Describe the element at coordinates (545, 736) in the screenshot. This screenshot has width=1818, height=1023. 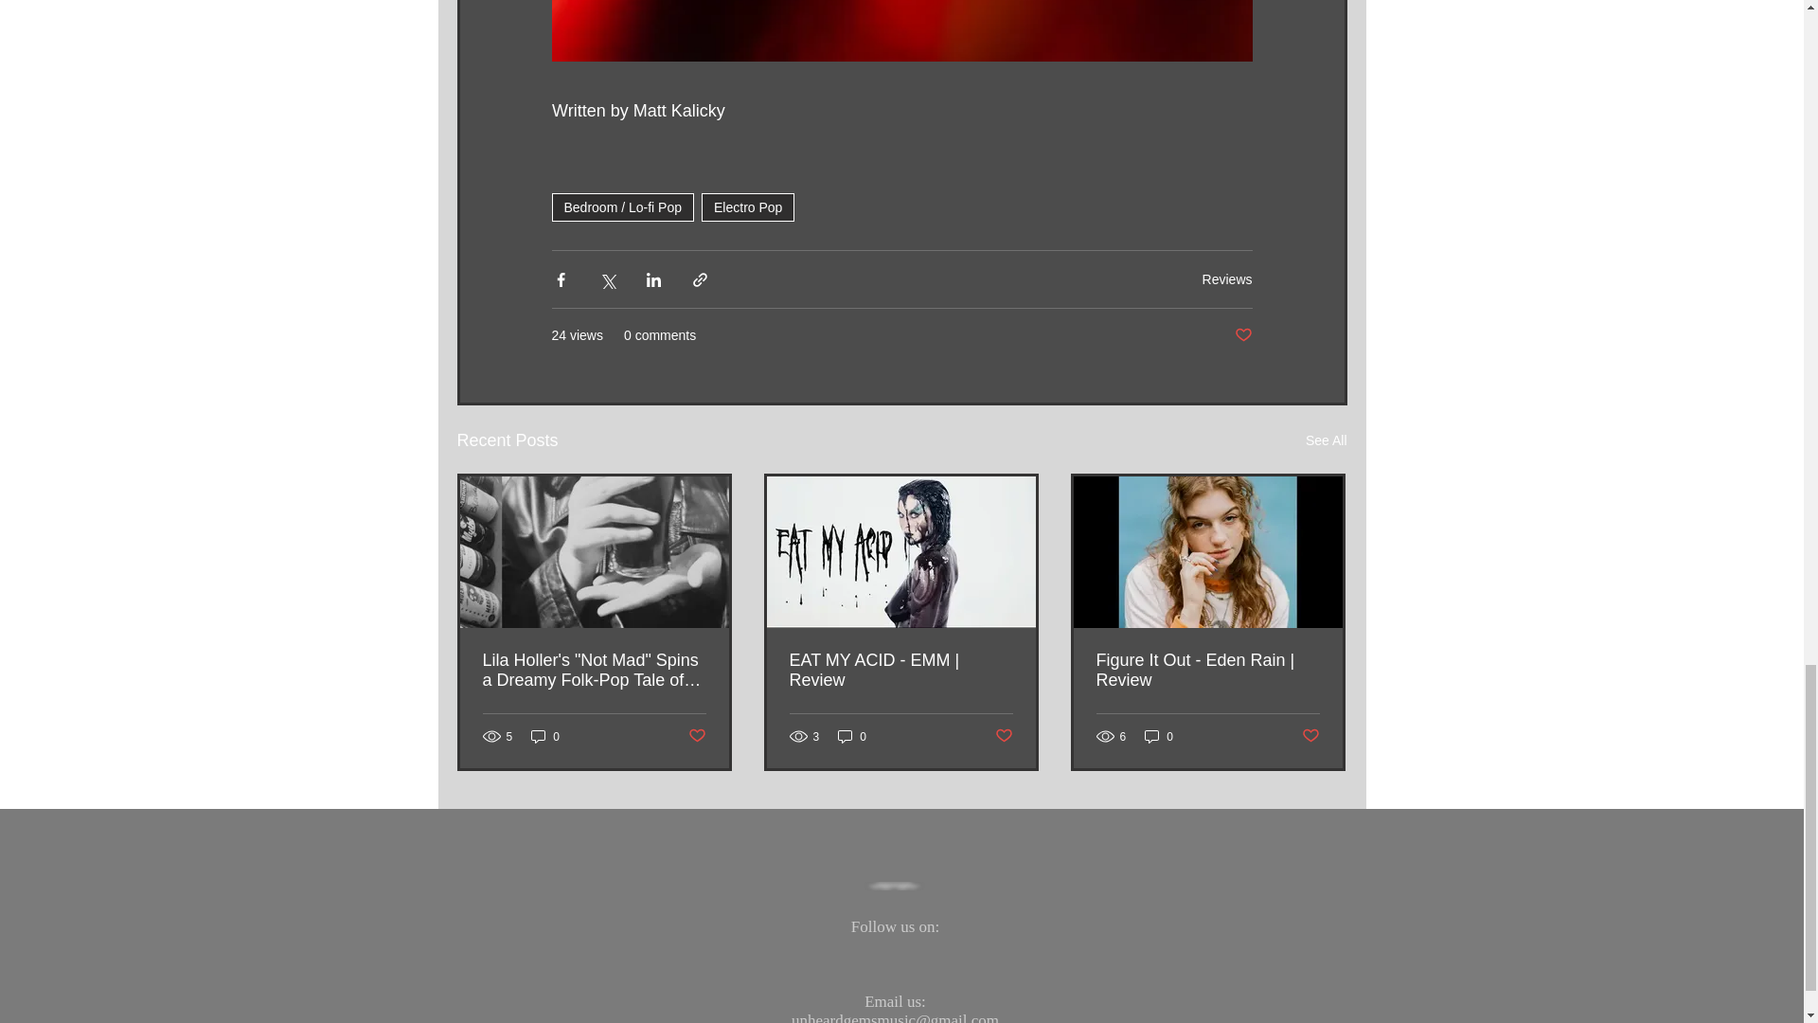
I see `0` at that location.